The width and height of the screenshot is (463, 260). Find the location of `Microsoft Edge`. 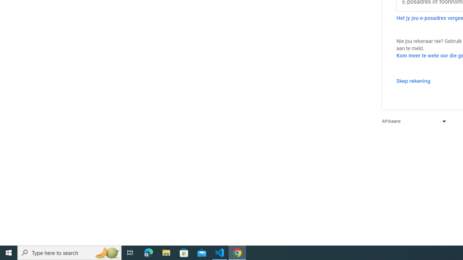

Microsoft Edge is located at coordinates (149, 253).